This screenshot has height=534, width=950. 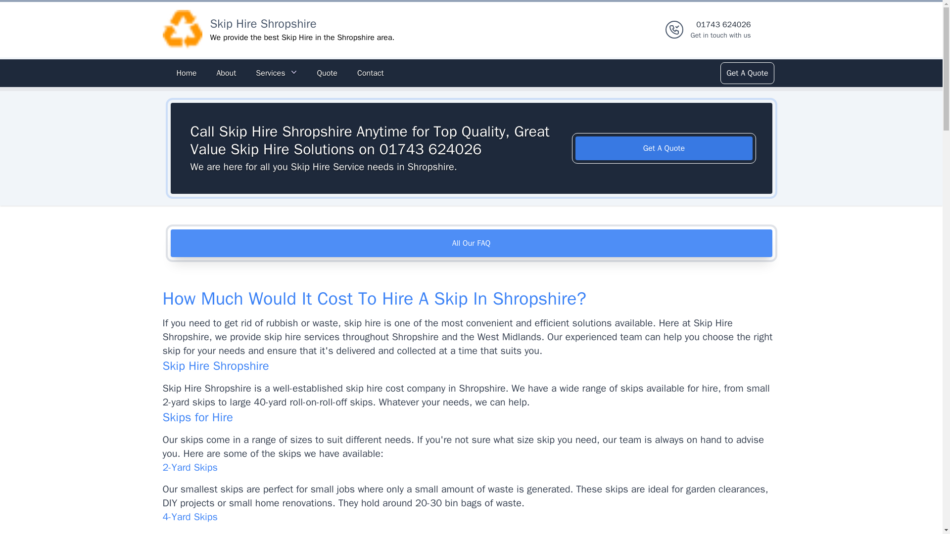 I want to click on Quote, so click(x=226, y=73).